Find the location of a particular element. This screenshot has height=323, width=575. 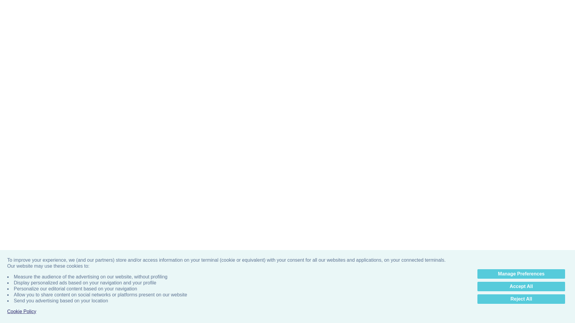

Manage Preferences is located at coordinates (521, 274).